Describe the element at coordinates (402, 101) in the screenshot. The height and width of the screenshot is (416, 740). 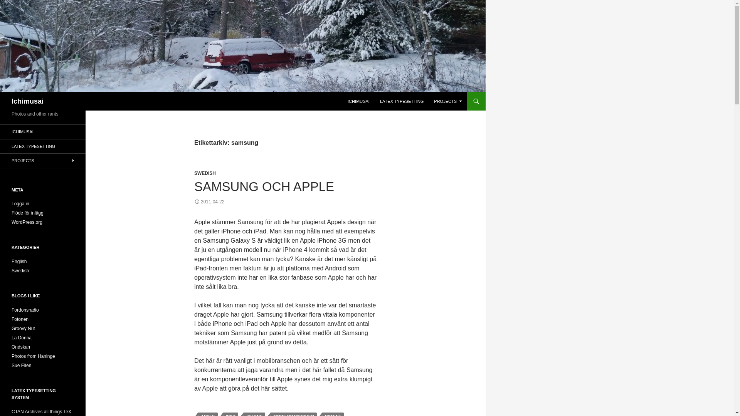
I see `LATEX TYPESETTING` at that location.